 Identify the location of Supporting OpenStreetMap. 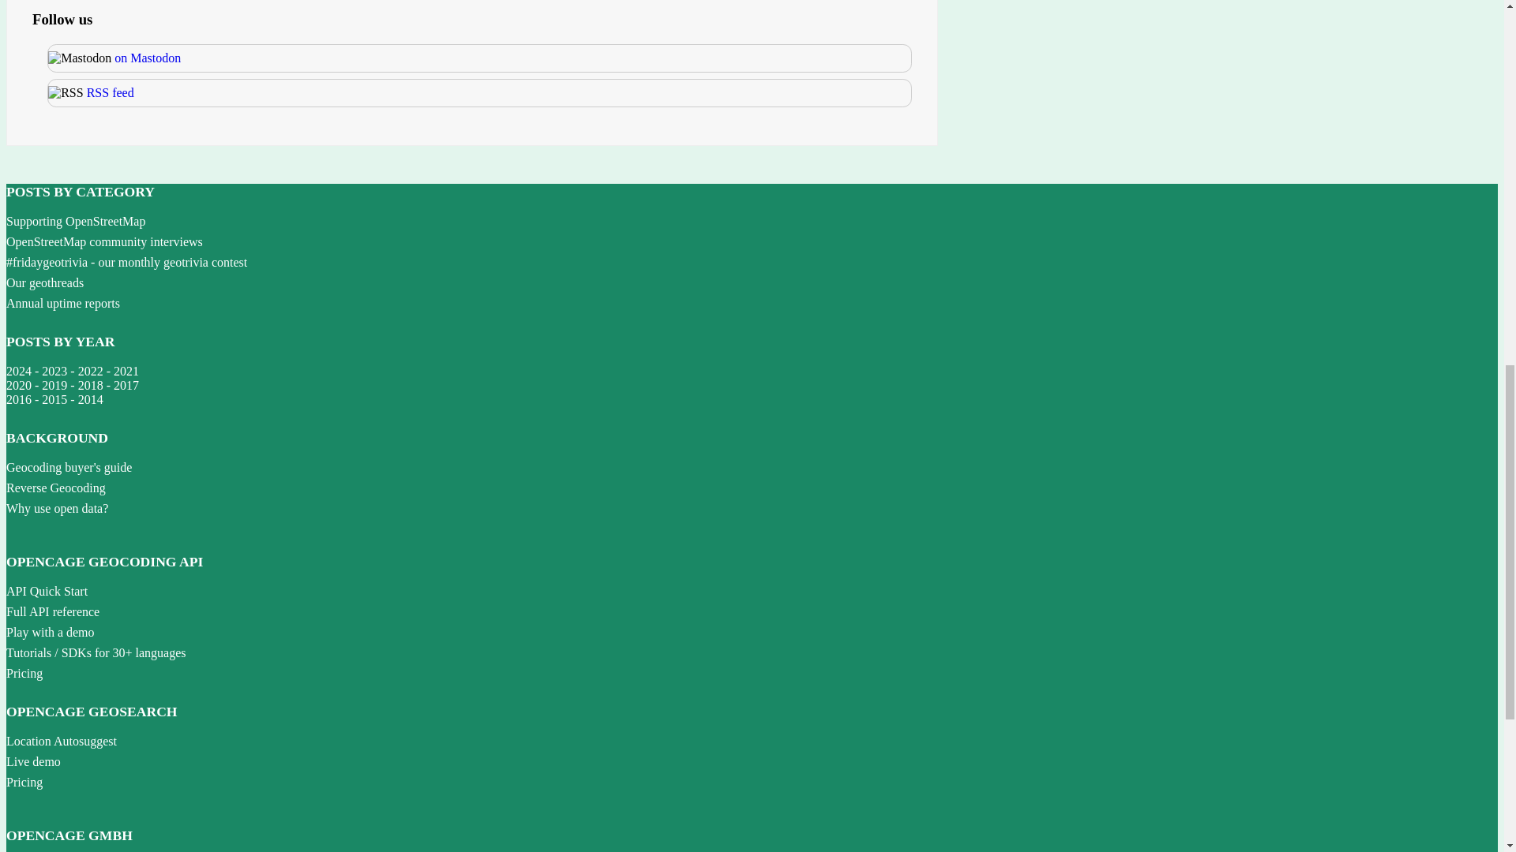
(76, 221).